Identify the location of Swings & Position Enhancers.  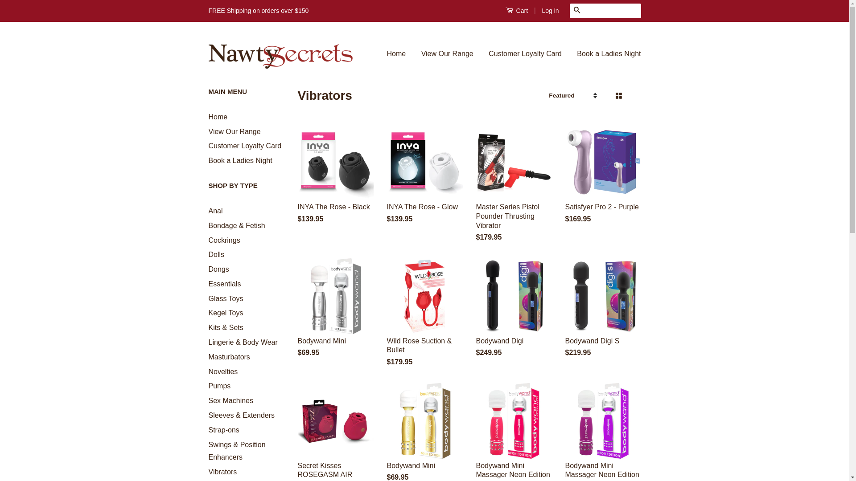
(237, 451).